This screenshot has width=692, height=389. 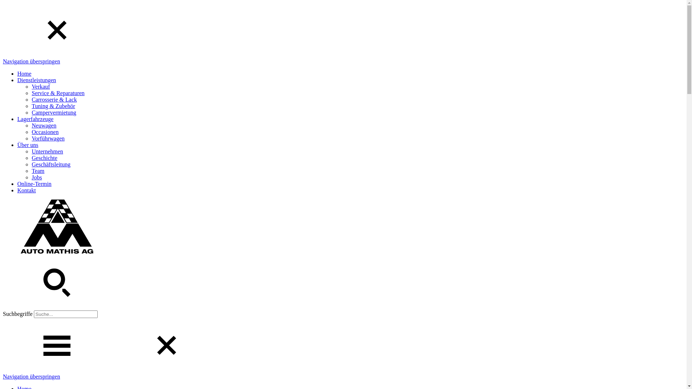 What do you see at coordinates (45, 132) in the screenshot?
I see `Occasionen` at bounding box center [45, 132].